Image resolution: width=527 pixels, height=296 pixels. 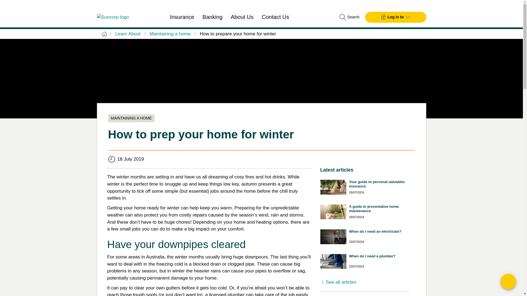 I want to click on Contact Us, so click(x=276, y=17).